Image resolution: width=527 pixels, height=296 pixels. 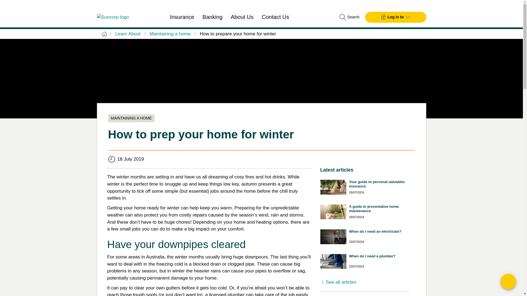 I want to click on Contact Us, so click(x=276, y=17).